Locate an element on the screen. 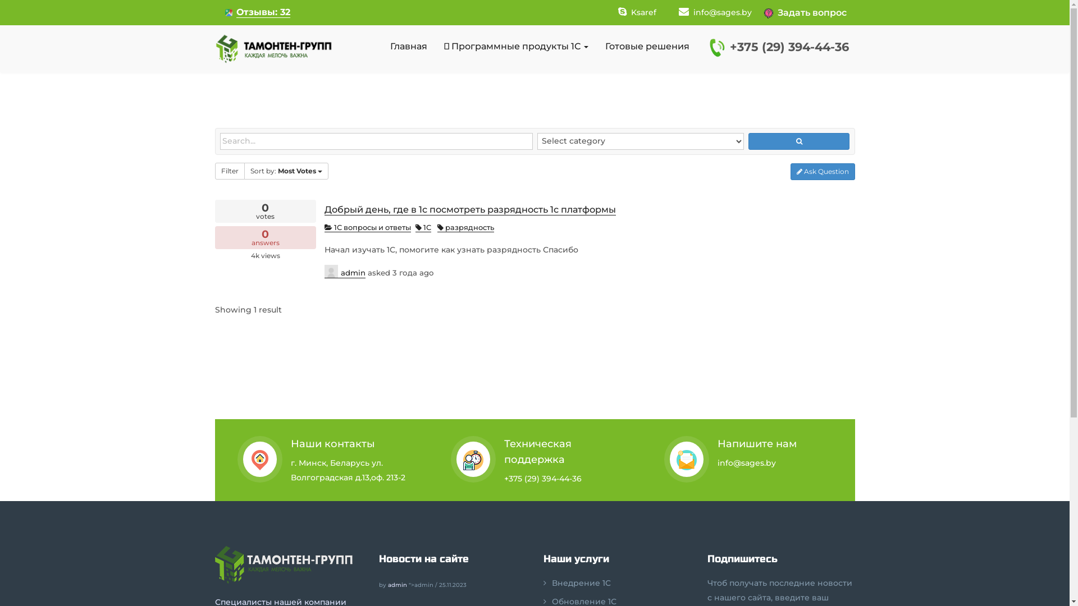  Ksaref is located at coordinates (637, 12).